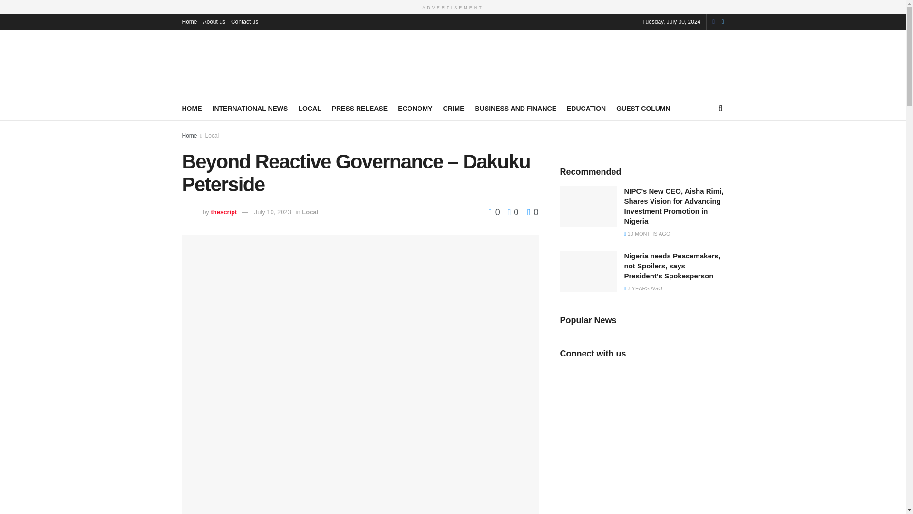 Image resolution: width=913 pixels, height=514 pixels. Describe the element at coordinates (249, 108) in the screenshot. I see `INTERNATIONAL NEWS` at that location.